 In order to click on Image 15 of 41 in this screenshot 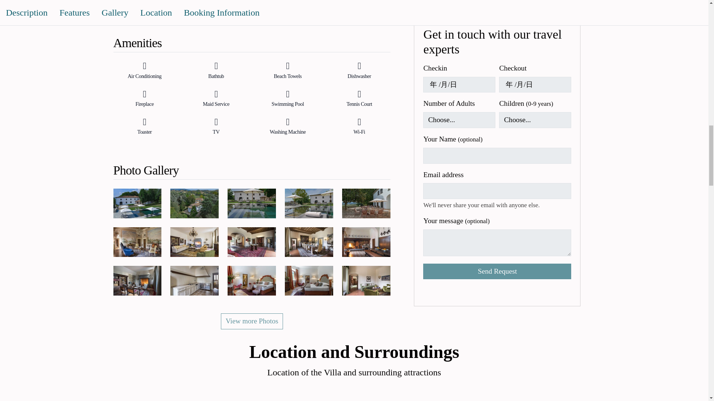, I will do `click(366, 281)`.